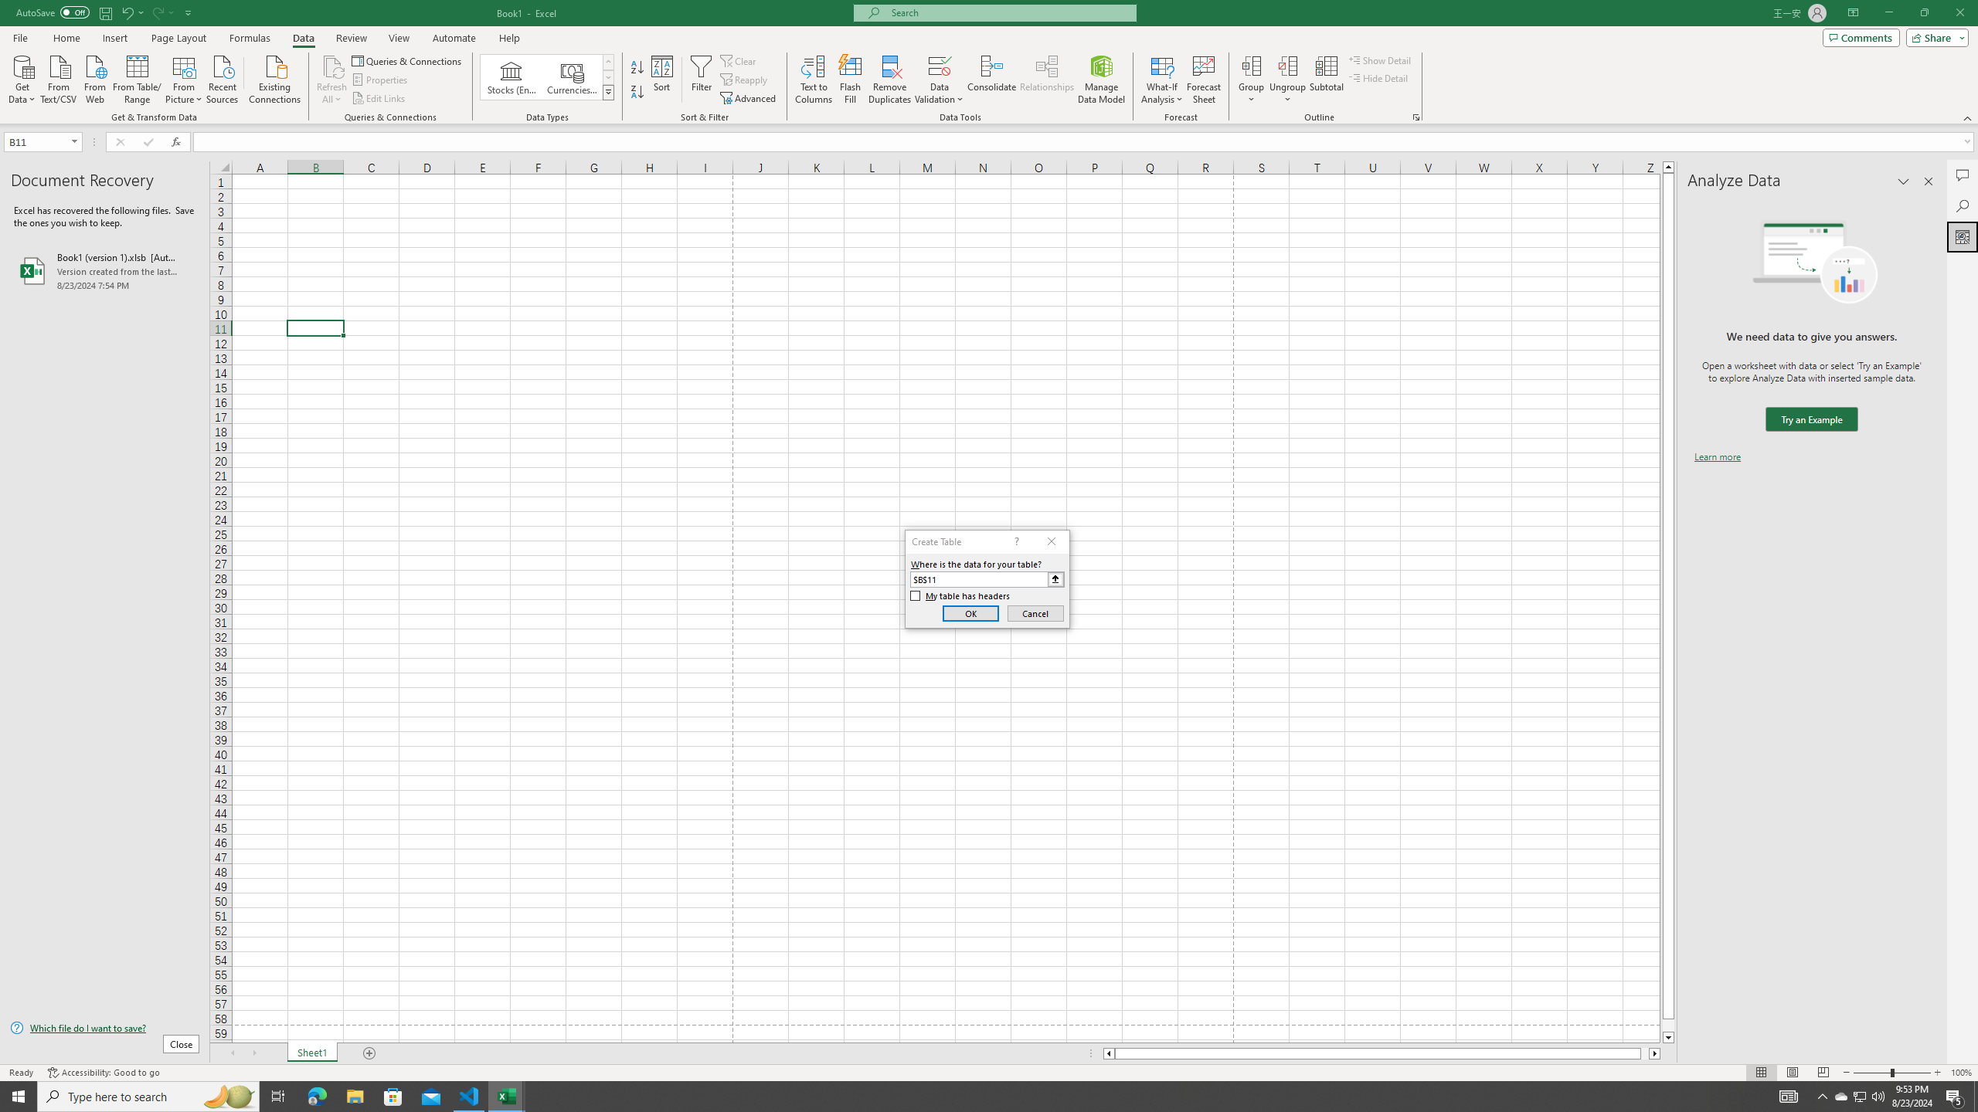  I want to click on Edit Links, so click(379, 99).